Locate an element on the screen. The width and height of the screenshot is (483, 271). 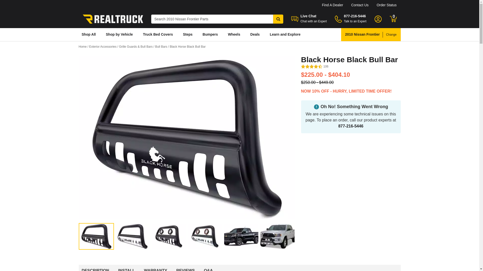
Order Status is located at coordinates (386, 5).